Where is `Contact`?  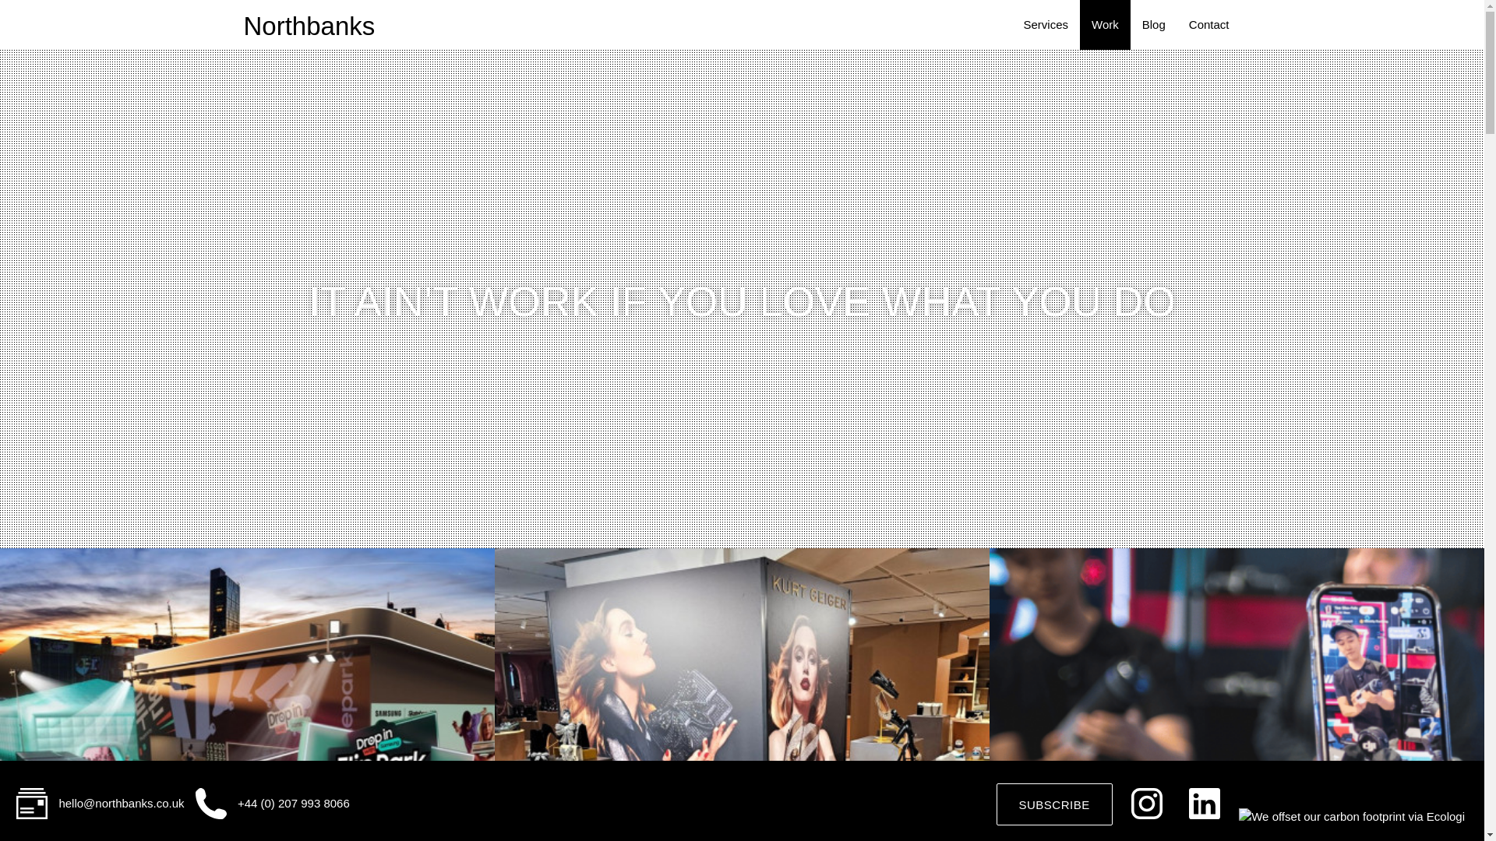
Contact is located at coordinates (1209, 25).